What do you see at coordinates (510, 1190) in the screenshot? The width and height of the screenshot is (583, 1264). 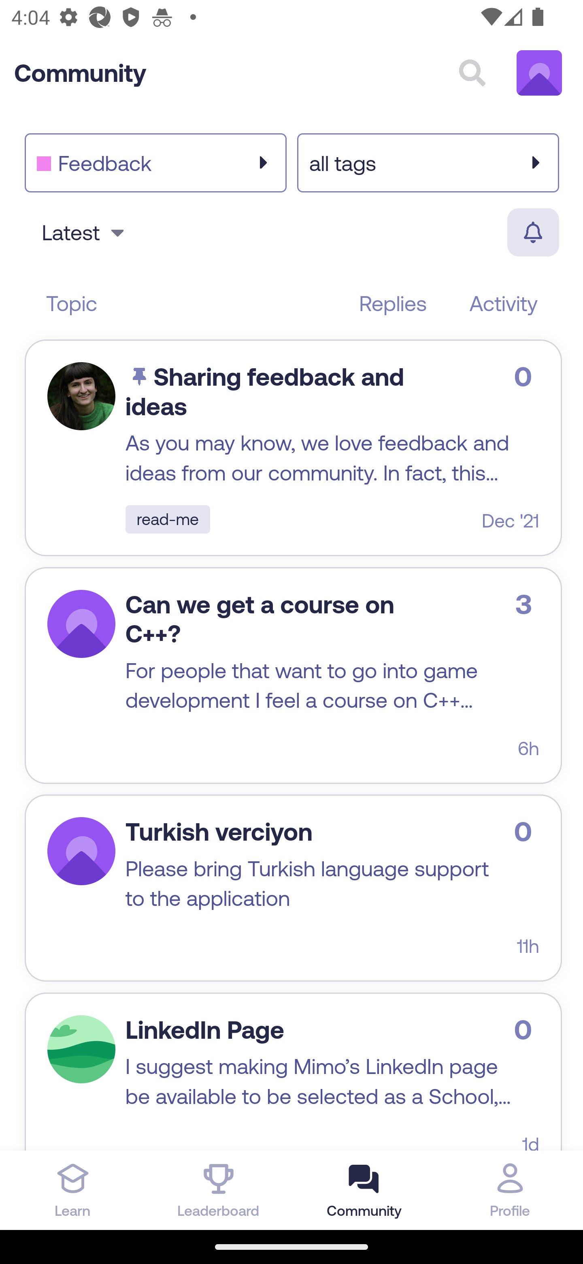 I see `Profile` at bounding box center [510, 1190].